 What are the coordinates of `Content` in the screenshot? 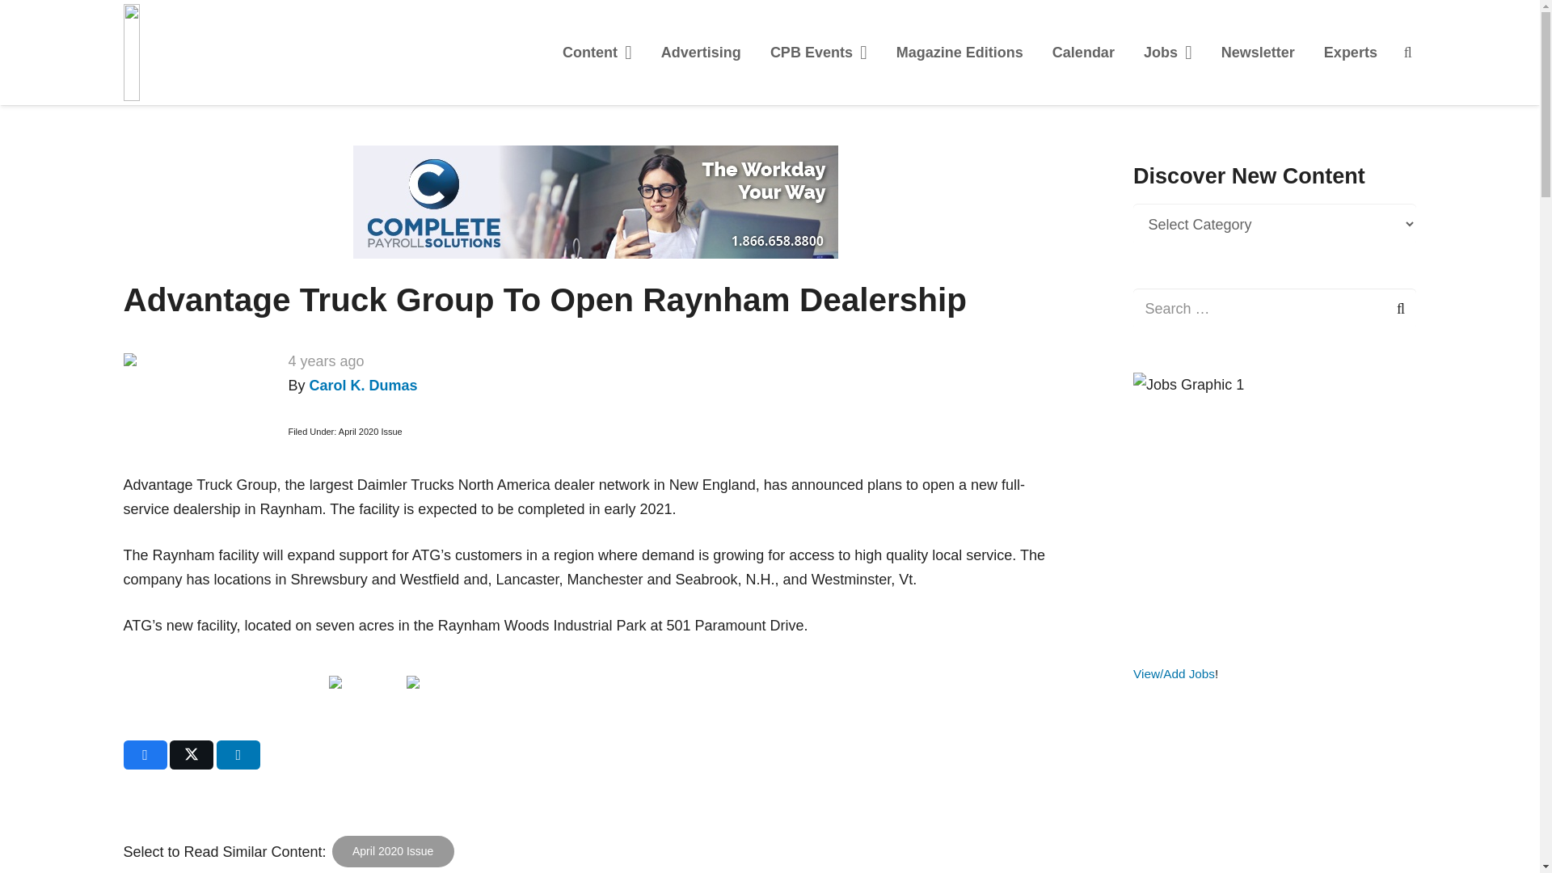 It's located at (597, 52).